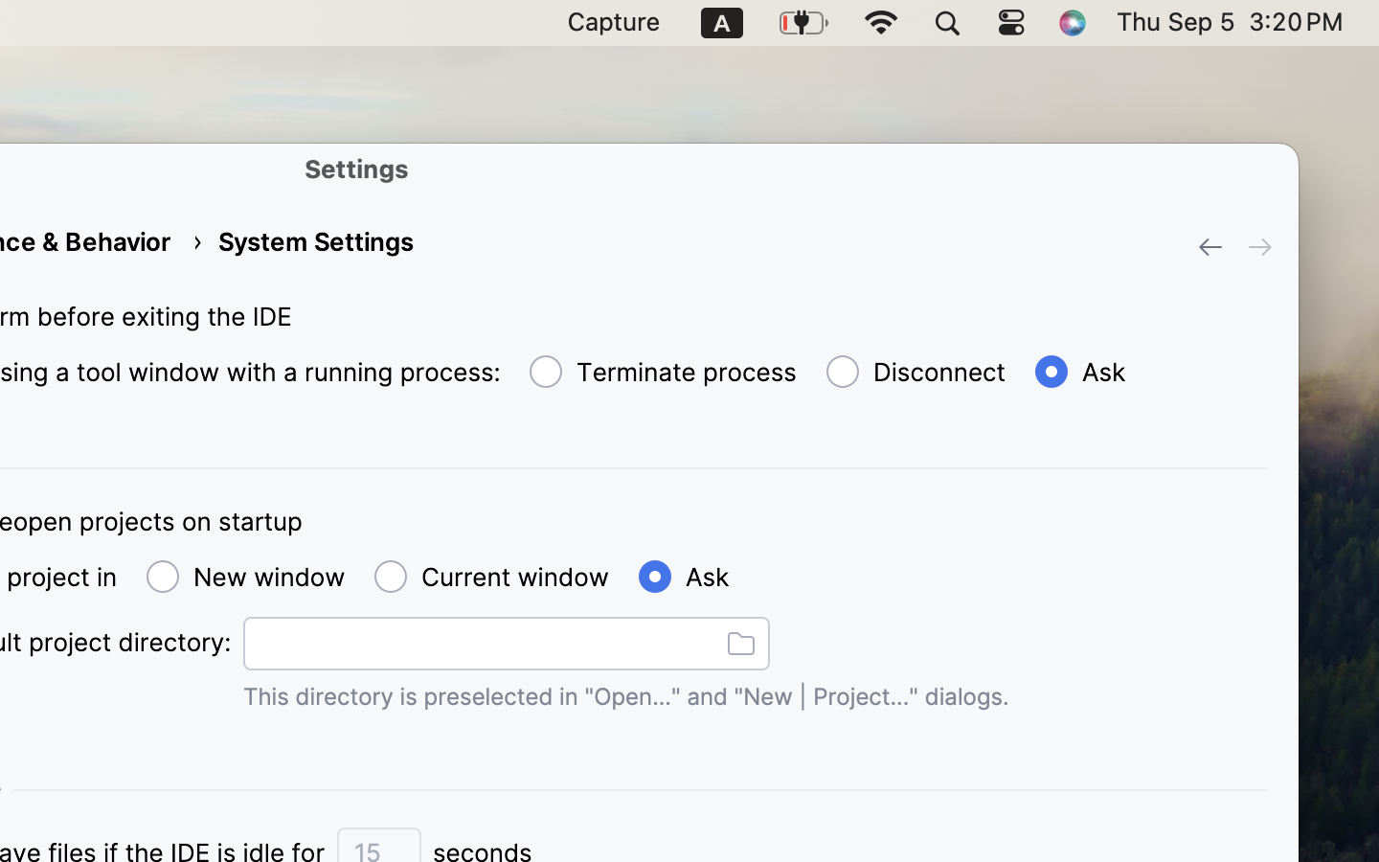 The height and width of the screenshot is (862, 1379). Describe the element at coordinates (659, 373) in the screenshot. I see `0` at that location.